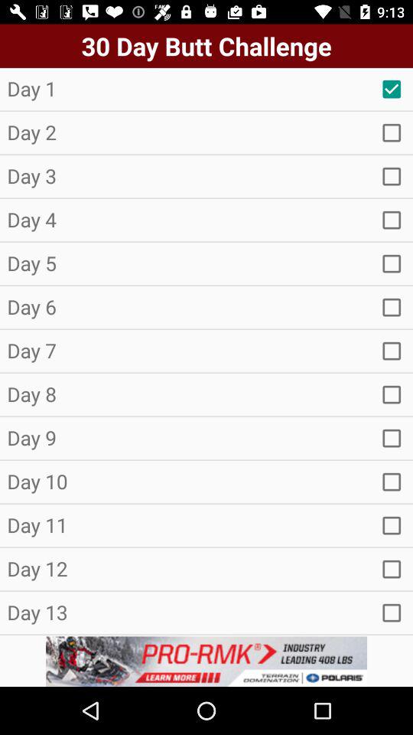  What do you see at coordinates (392, 263) in the screenshot?
I see `select day 5` at bounding box center [392, 263].